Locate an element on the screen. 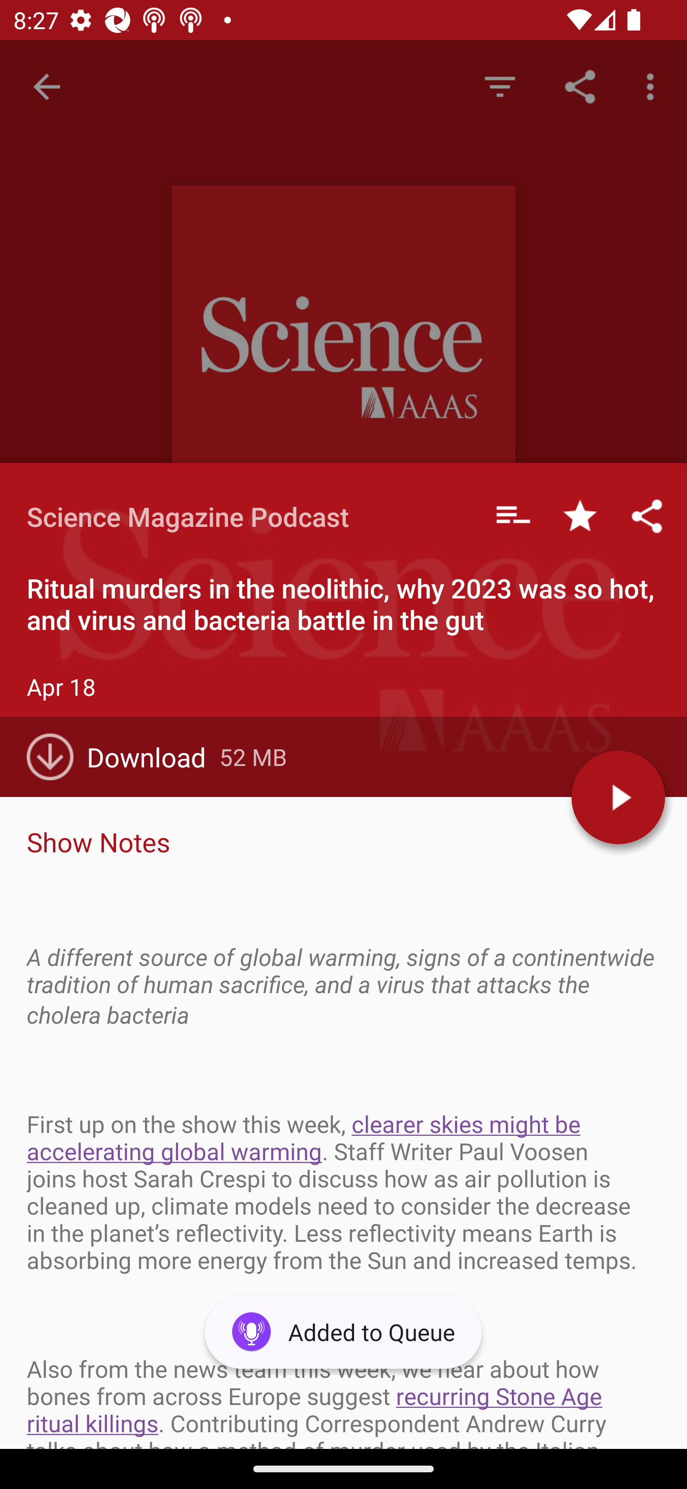 Image resolution: width=687 pixels, height=1489 pixels. More options is located at coordinates (654, 86).